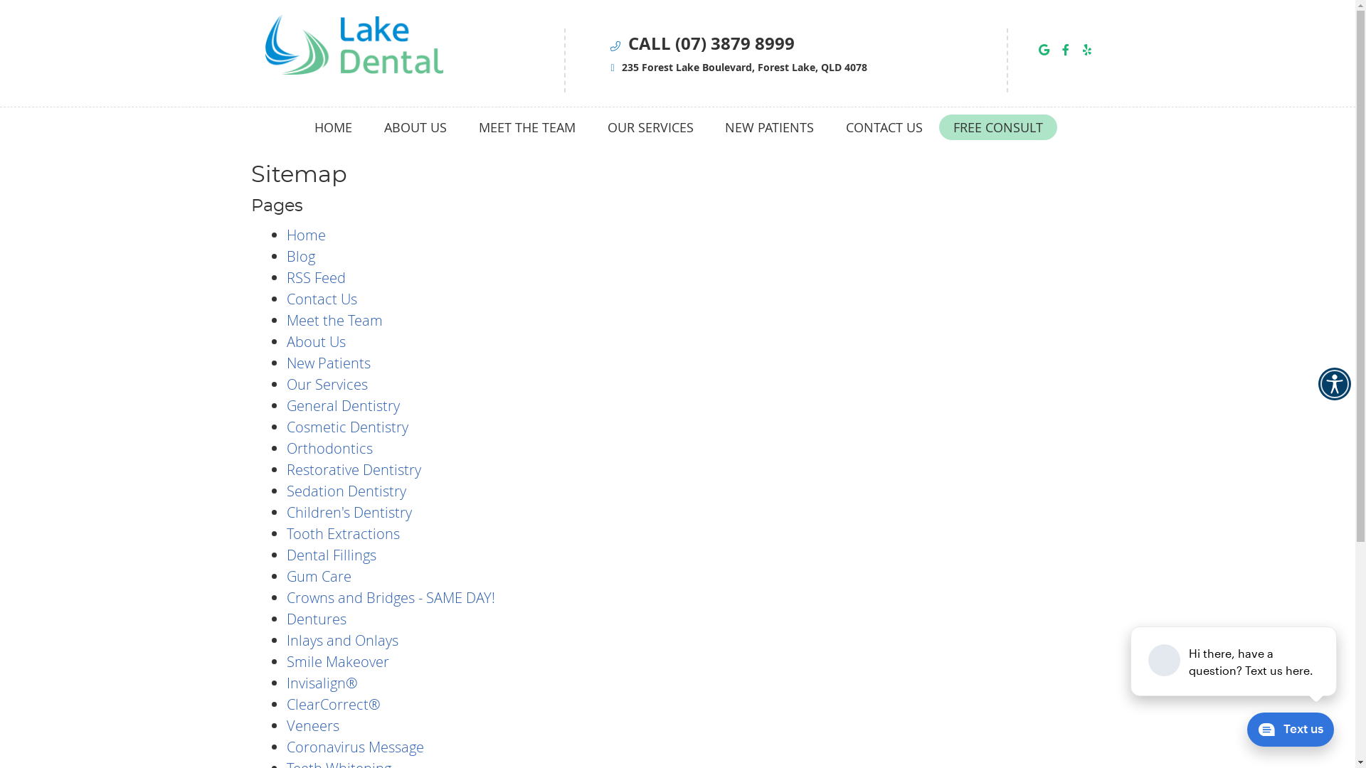 The height and width of the screenshot is (768, 1366). Describe the element at coordinates (1087, 50) in the screenshot. I see `Yelp Social Button` at that location.